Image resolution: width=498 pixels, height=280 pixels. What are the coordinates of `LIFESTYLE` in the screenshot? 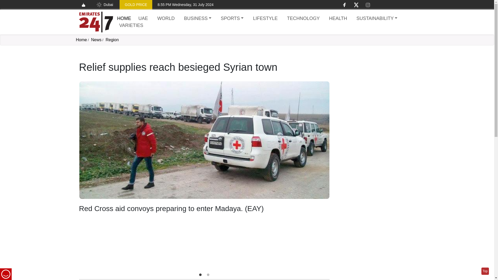 It's located at (265, 19).